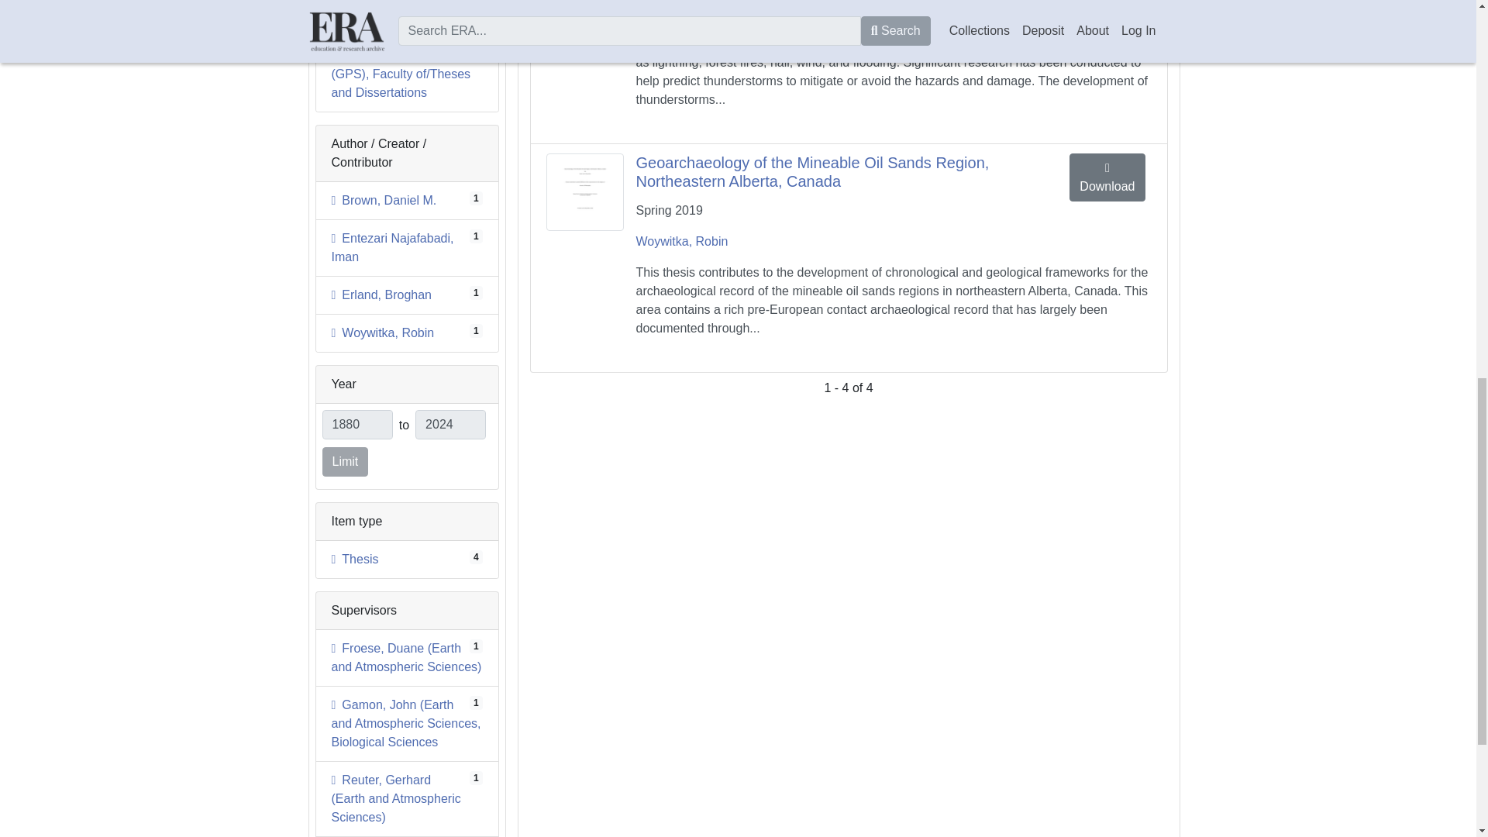 The image size is (1488, 837). I want to click on 2024, so click(381, 294).